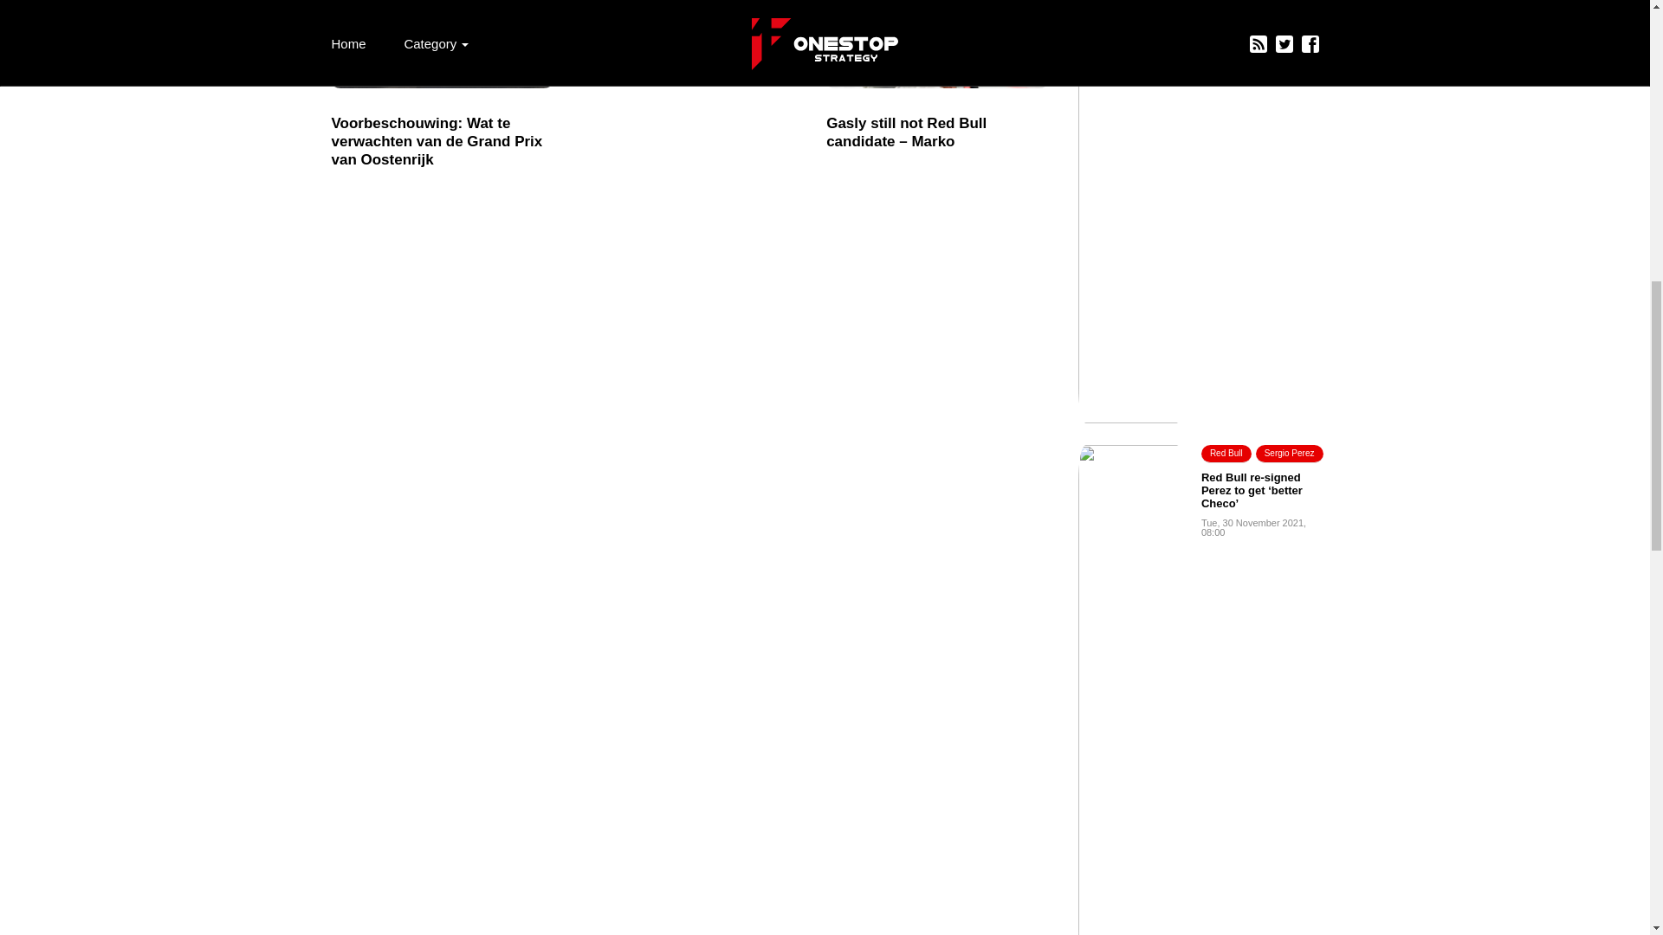 The height and width of the screenshot is (935, 1663). What do you see at coordinates (1289, 454) in the screenshot?
I see `Sergio Perez` at bounding box center [1289, 454].